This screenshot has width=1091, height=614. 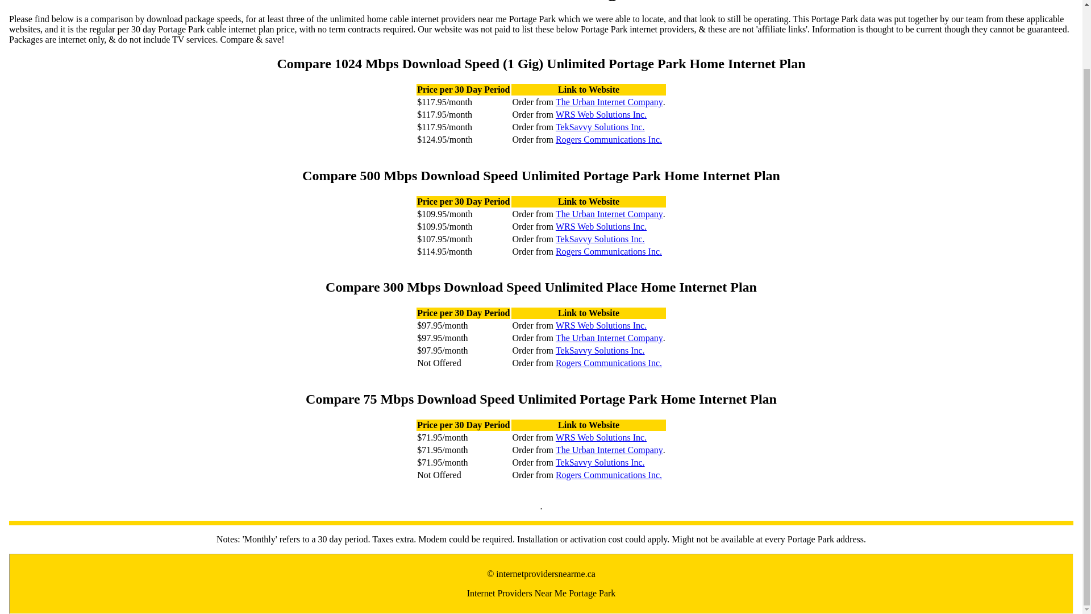 What do you see at coordinates (609, 139) in the screenshot?
I see `Rogers Communications Inc.` at bounding box center [609, 139].